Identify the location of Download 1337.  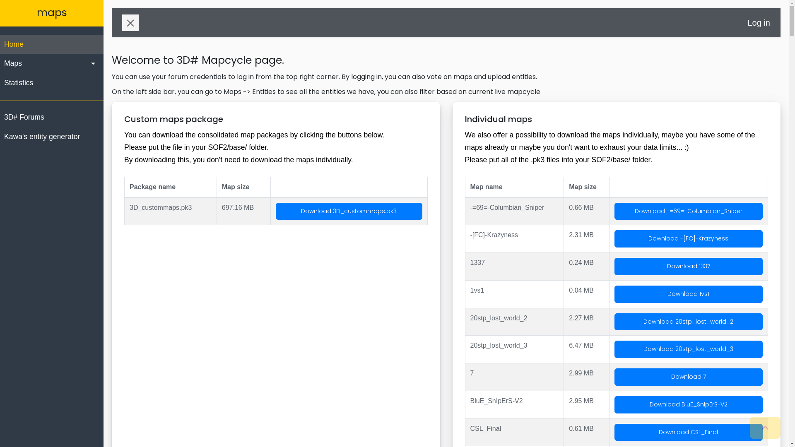
(689, 267).